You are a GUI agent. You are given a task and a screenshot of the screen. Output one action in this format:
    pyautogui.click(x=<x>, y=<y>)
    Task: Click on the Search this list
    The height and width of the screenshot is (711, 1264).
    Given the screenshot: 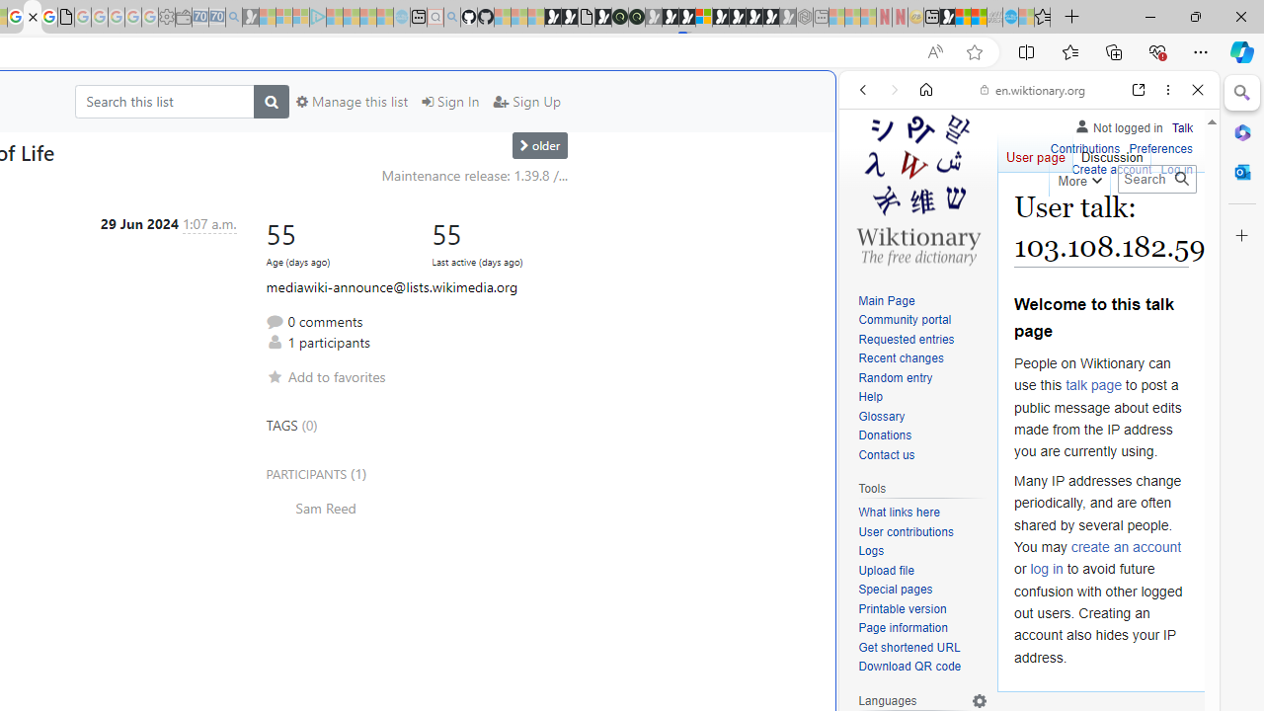 What is the action you would take?
    pyautogui.click(x=164, y=101)
    